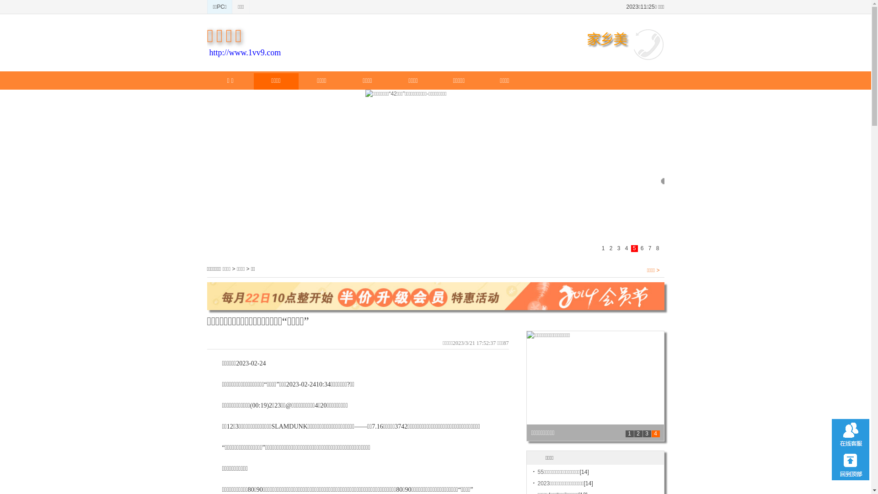 The image size is (878, 494). What do you see at coordinates (630, 434) in the screenshot?
I see `1` at bounding box center [630, 434].